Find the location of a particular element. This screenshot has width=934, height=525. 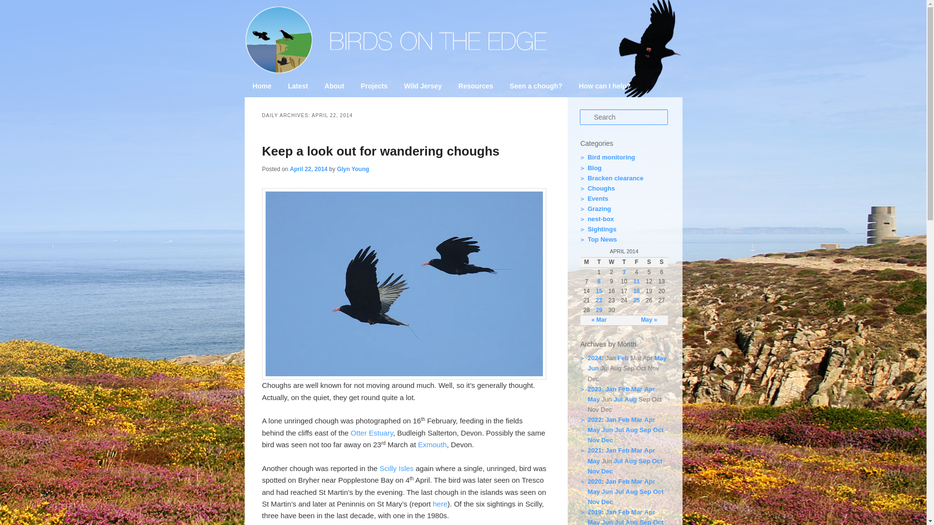

Skip to secondary content is located at coordinates (301, 87).